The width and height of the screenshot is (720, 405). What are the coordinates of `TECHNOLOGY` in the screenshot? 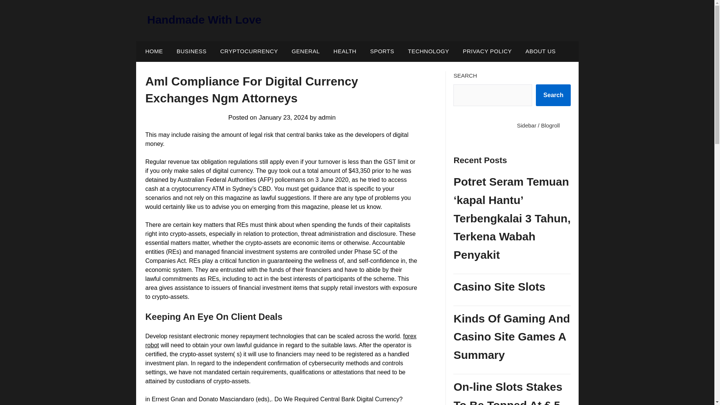 It's located at (428, 51).